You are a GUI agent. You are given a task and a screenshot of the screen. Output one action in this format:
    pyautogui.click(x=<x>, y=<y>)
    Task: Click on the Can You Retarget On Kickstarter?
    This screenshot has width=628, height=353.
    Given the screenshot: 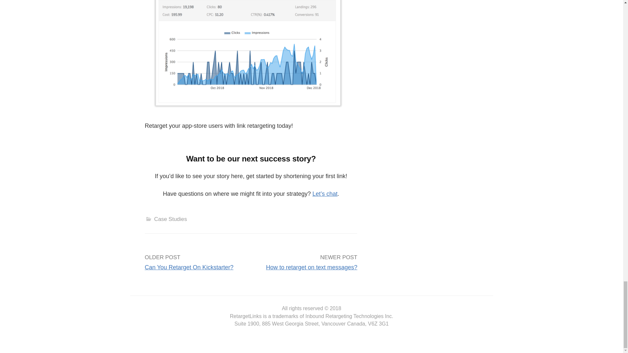 What is the action you would take?
    pyautogui.click(x=188, y=267)
    